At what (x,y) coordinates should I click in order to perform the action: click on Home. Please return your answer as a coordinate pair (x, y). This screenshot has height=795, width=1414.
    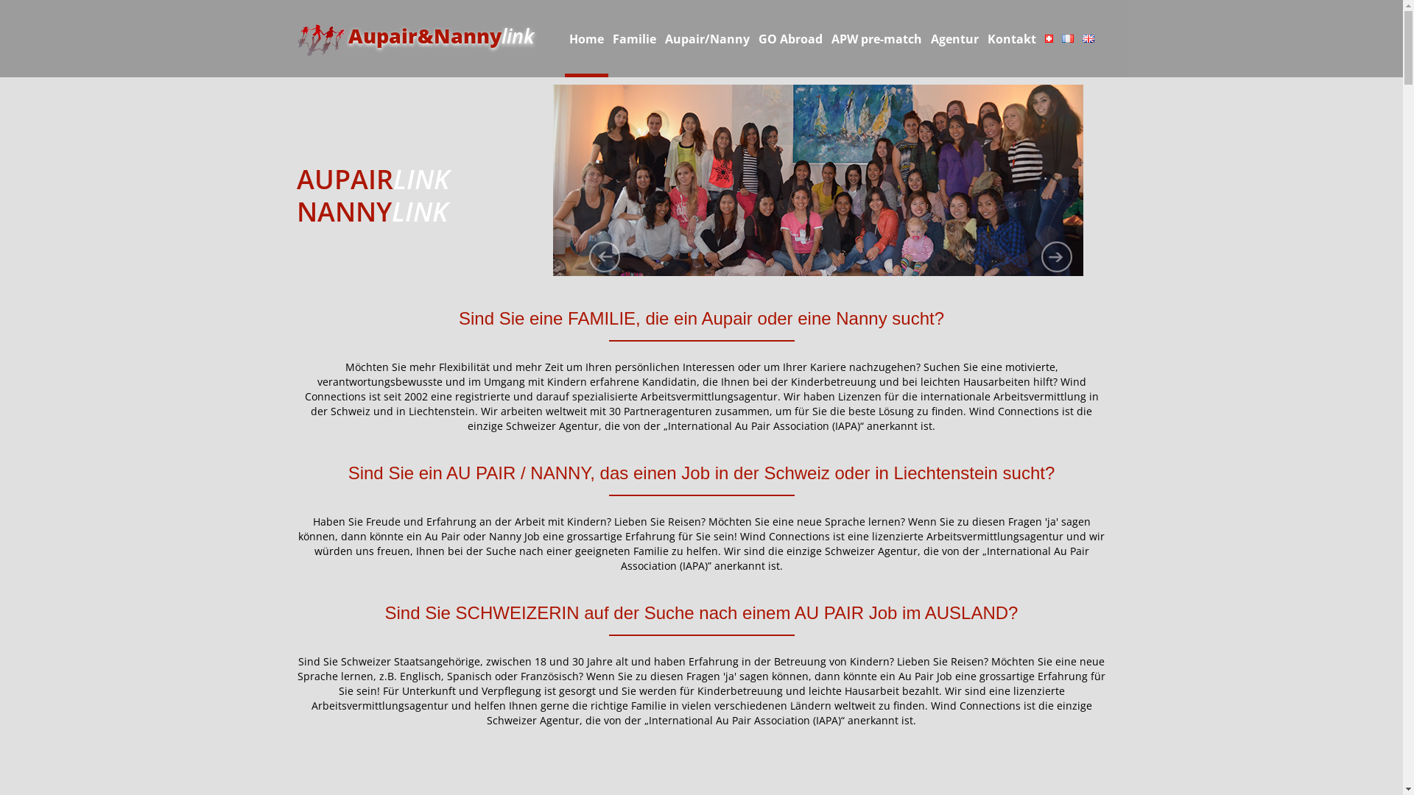
    Looking at the image, I should click on (586, 37).